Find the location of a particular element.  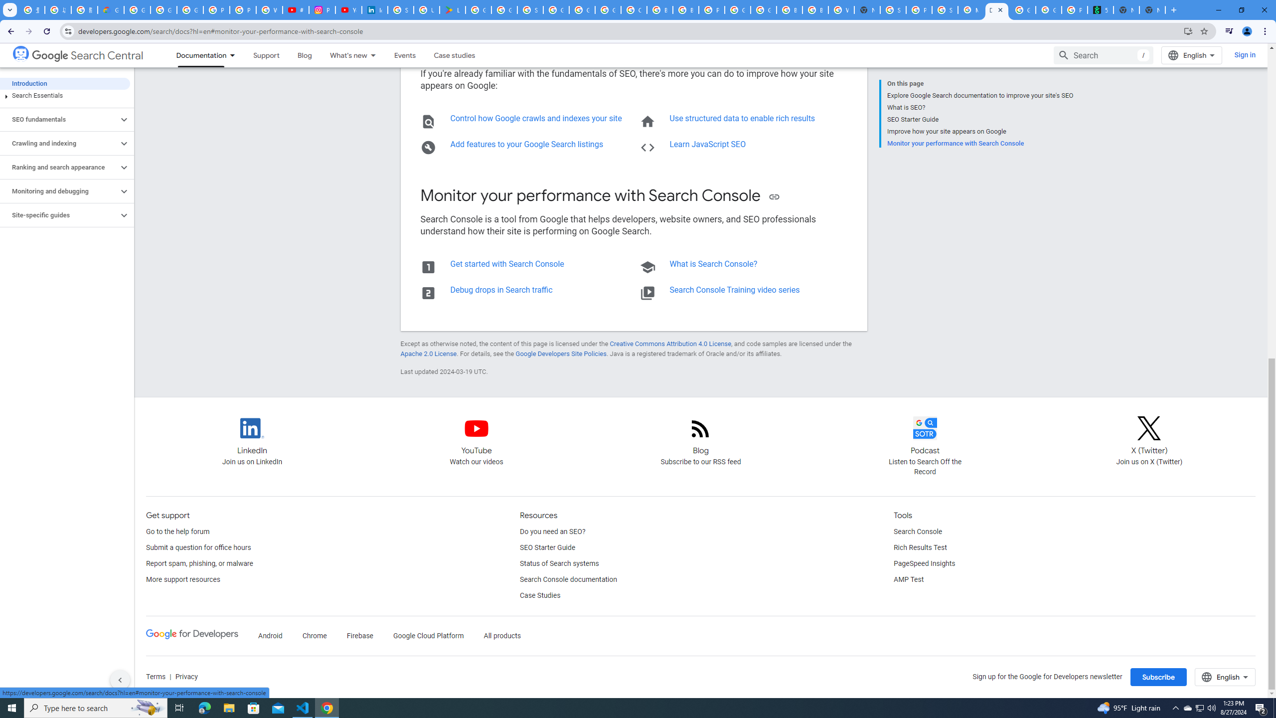

Google Cloud Platform is located at coordinates (582, 10).